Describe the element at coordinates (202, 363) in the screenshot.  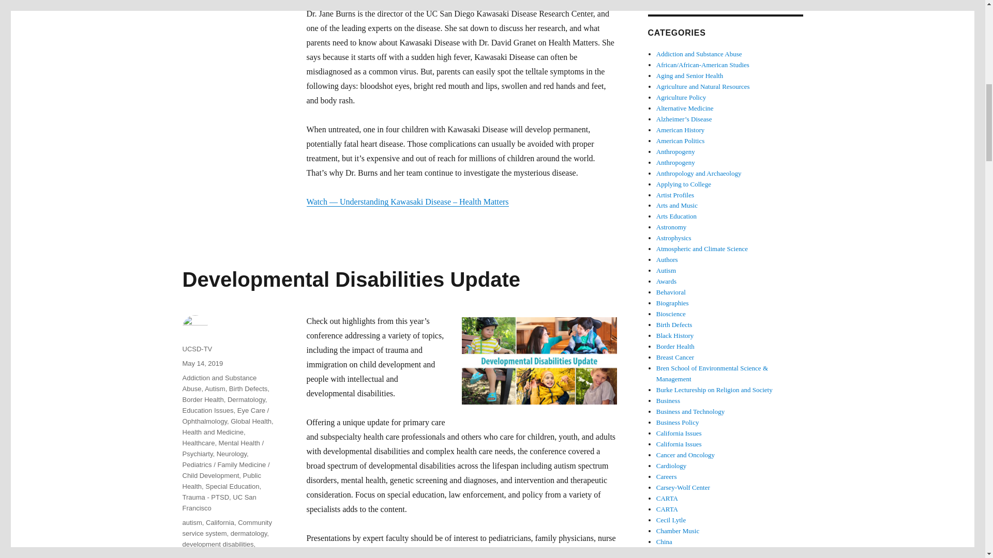
I see `May 14, 2019` at that location.